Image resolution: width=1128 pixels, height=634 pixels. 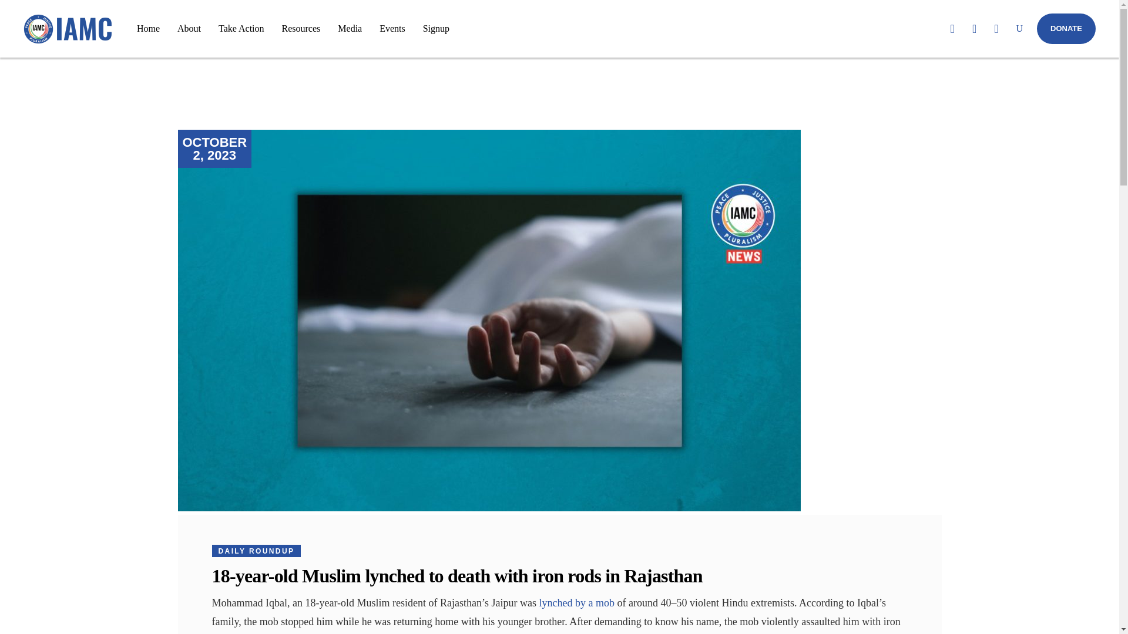 I want to click on Home, so click(x=148, y=28).